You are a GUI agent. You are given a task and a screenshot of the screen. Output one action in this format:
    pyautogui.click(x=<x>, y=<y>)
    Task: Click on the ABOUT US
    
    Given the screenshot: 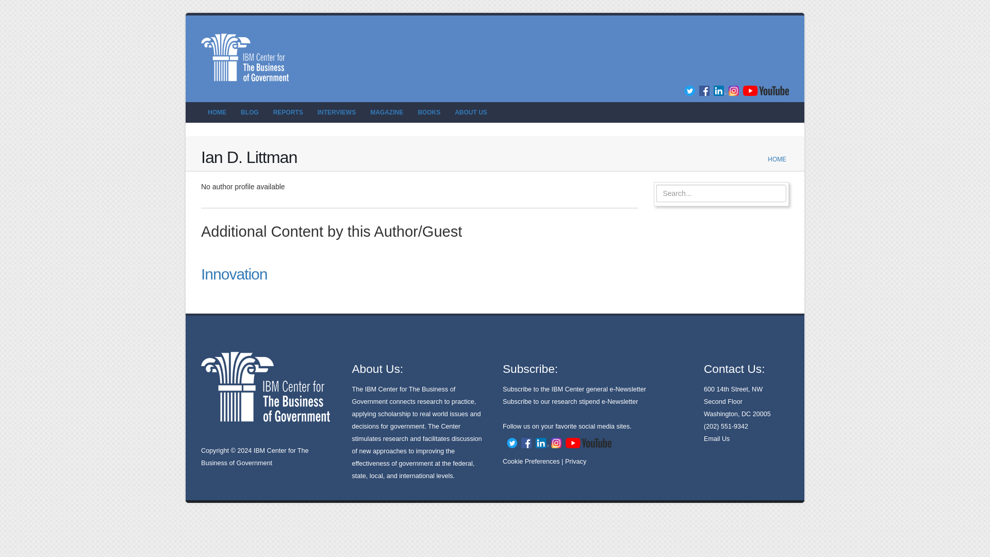 What is the action you would take?
    pyautogui.click(x=471, y=112)
    